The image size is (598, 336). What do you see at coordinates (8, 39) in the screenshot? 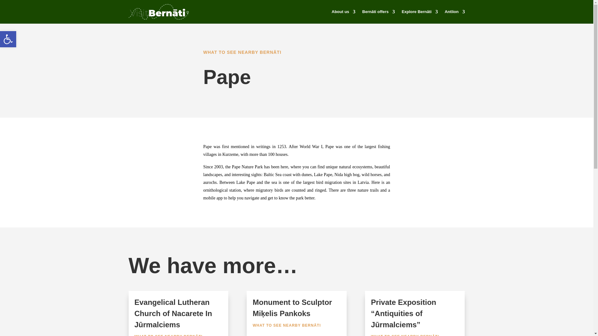
I see `Open toolbar` at bounding box center [8, 39].